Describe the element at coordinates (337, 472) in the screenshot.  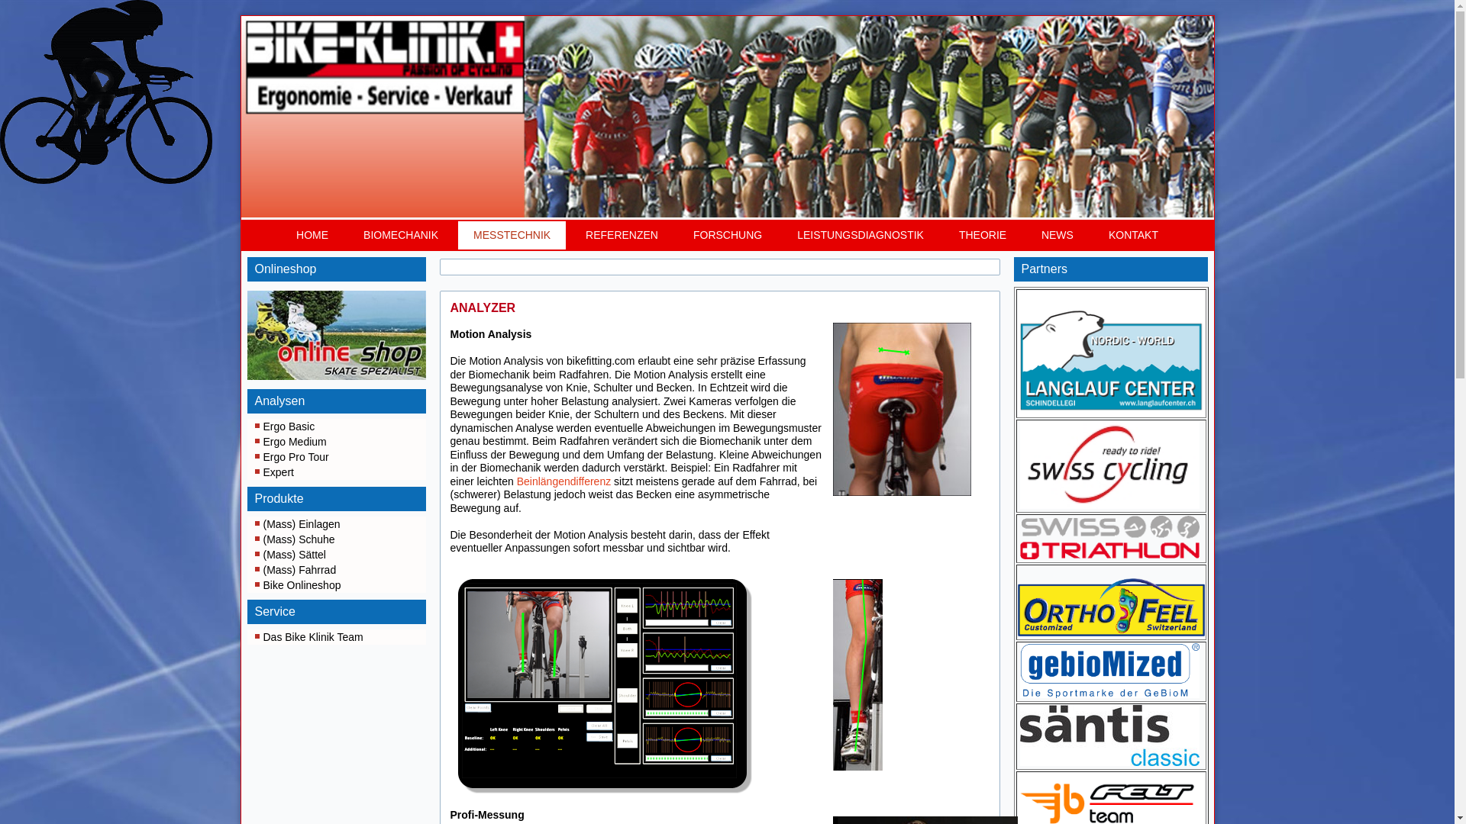
I see `Expert` at that location.